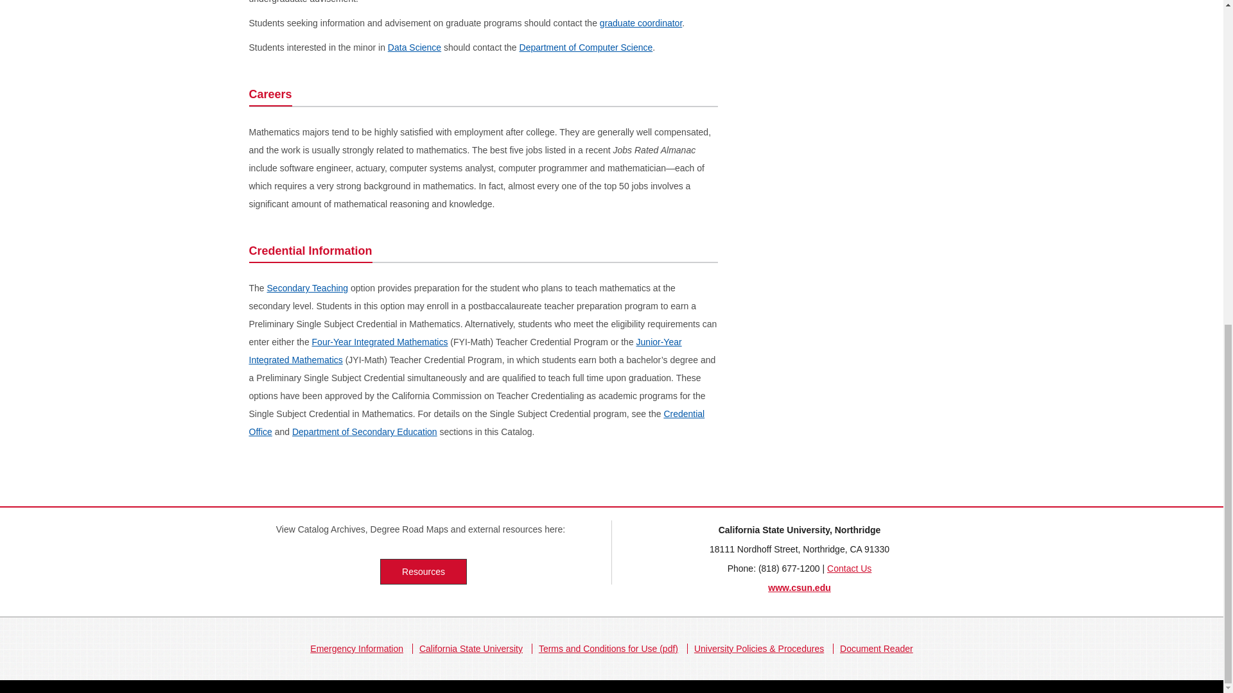  Describe the element at coordinates (800, 588) in the screenshot. I see `www.csun.edu` at that location.